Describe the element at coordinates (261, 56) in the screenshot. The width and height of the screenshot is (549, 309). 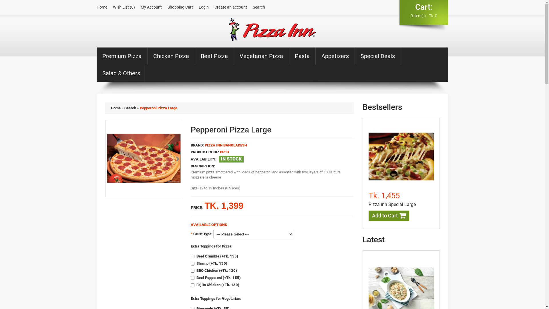
I see `Vegetarian Pizza` at that location.